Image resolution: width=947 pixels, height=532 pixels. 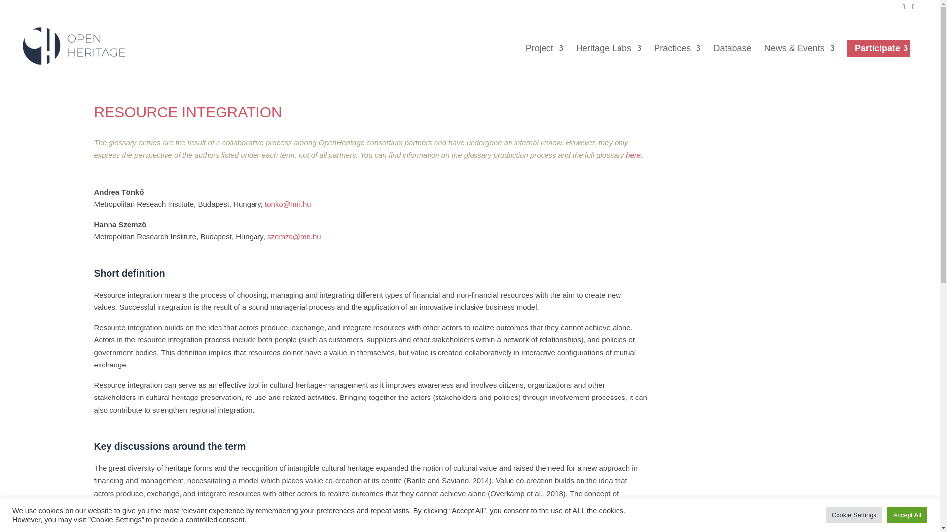 I want to click on Participate, so click(x=879, y=47).